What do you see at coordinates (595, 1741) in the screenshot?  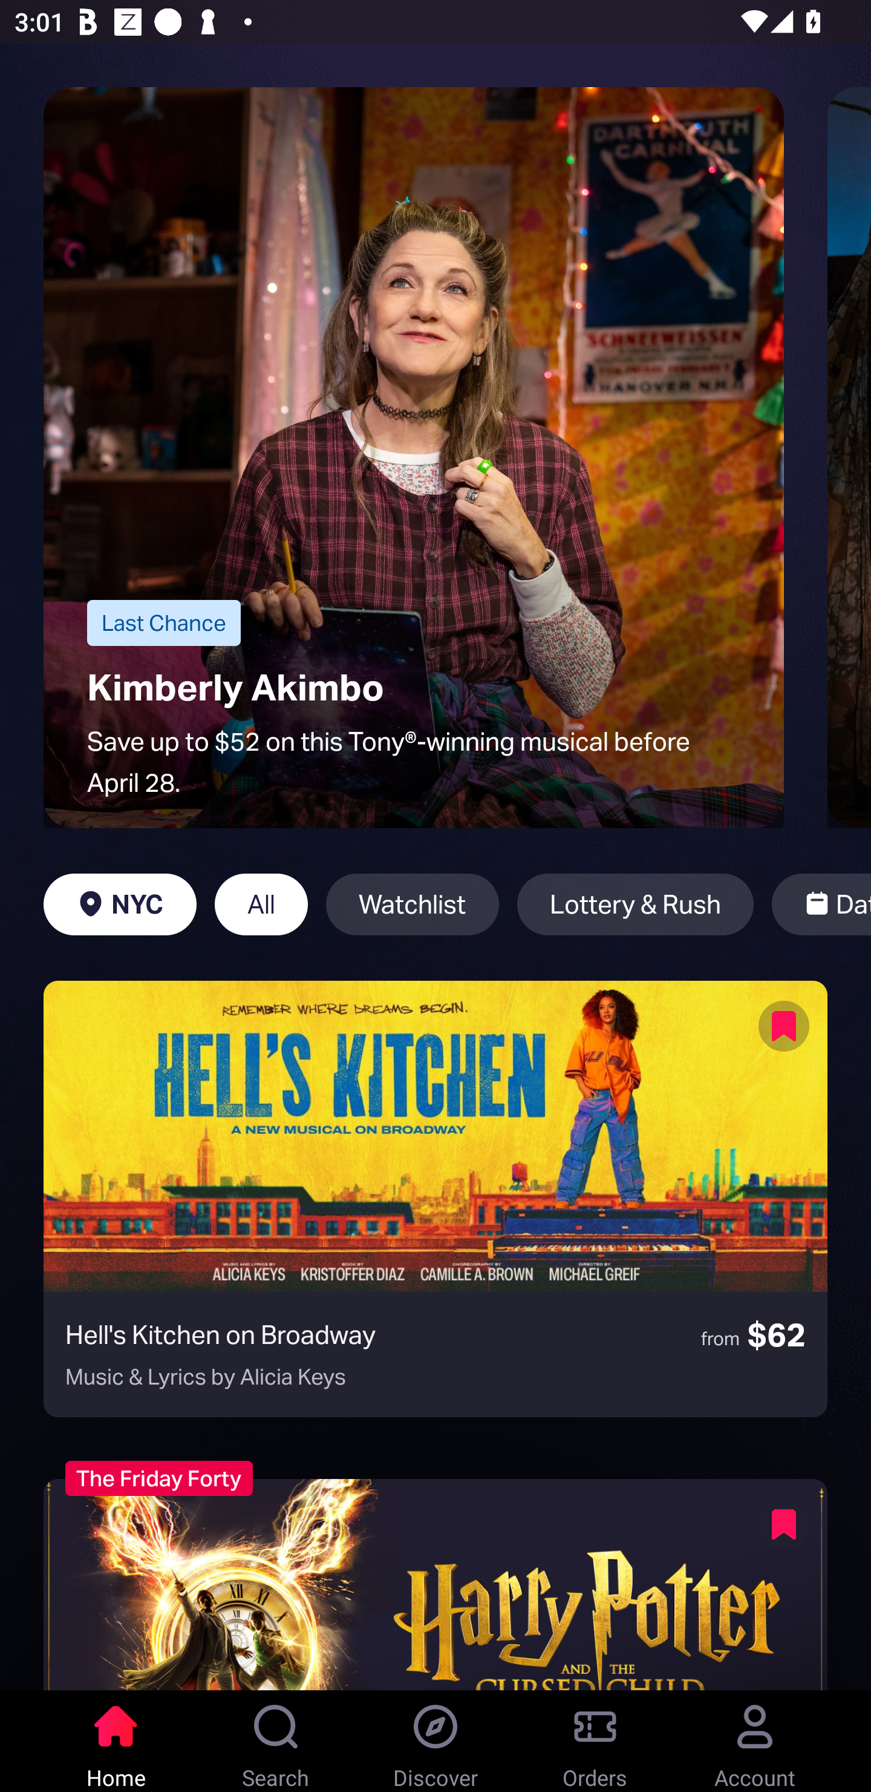 I see `Orders` at bounding box center [595, 1741].